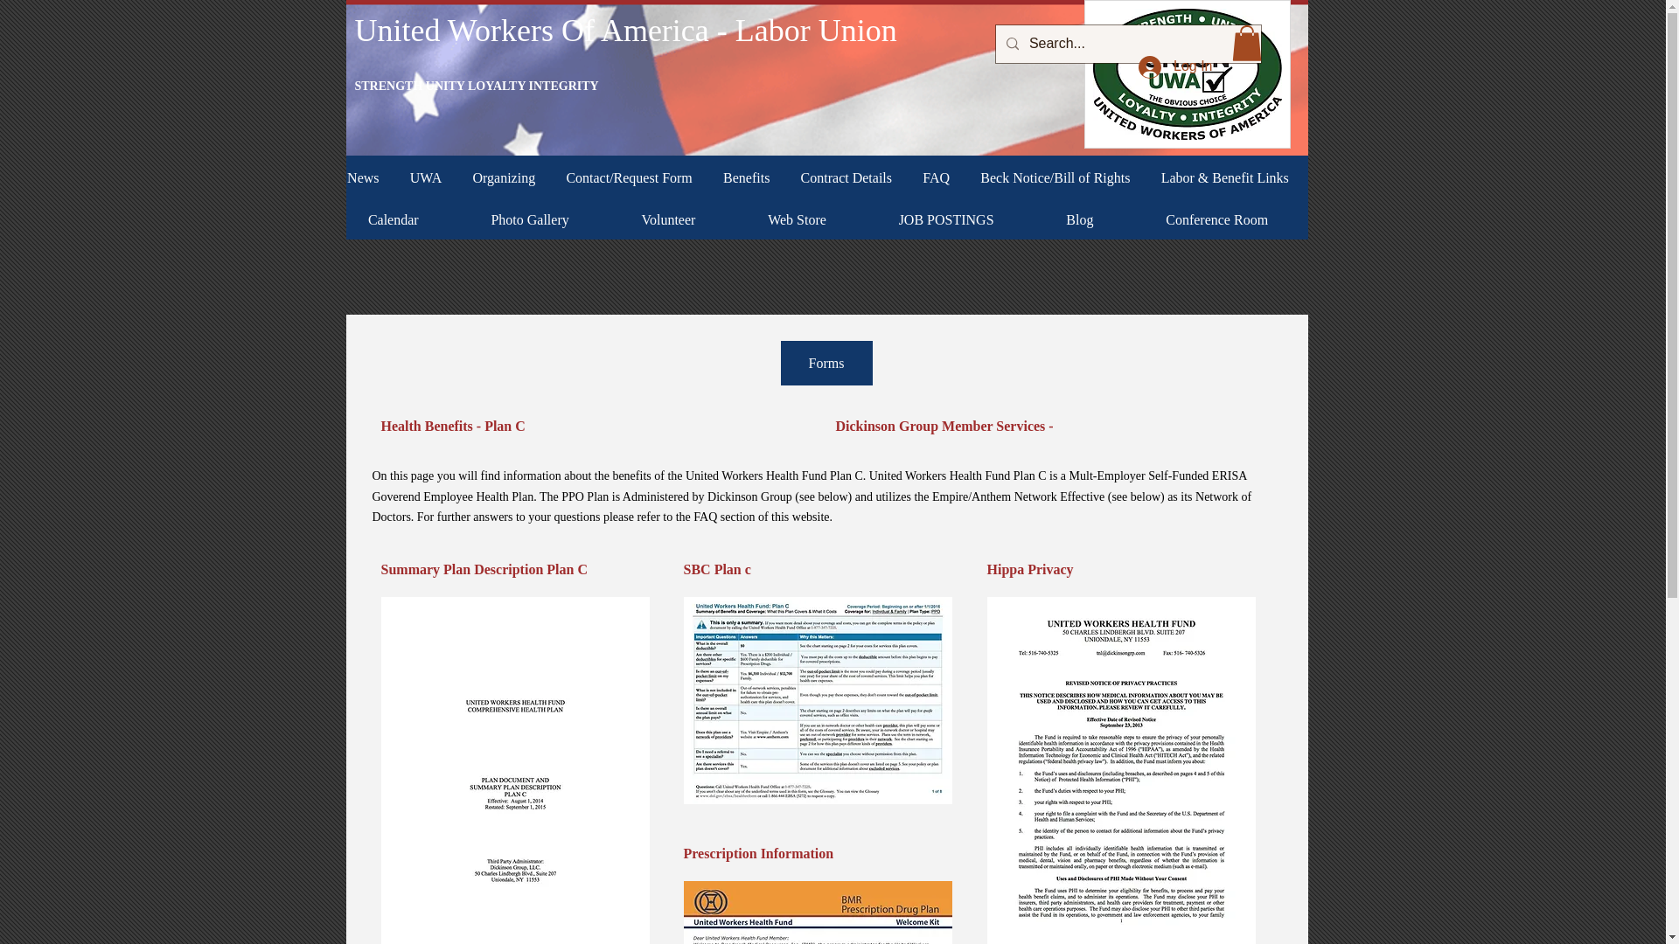 This screenshot has height=944, width=1679. I want to click on Volunteer, so click(668, 220).